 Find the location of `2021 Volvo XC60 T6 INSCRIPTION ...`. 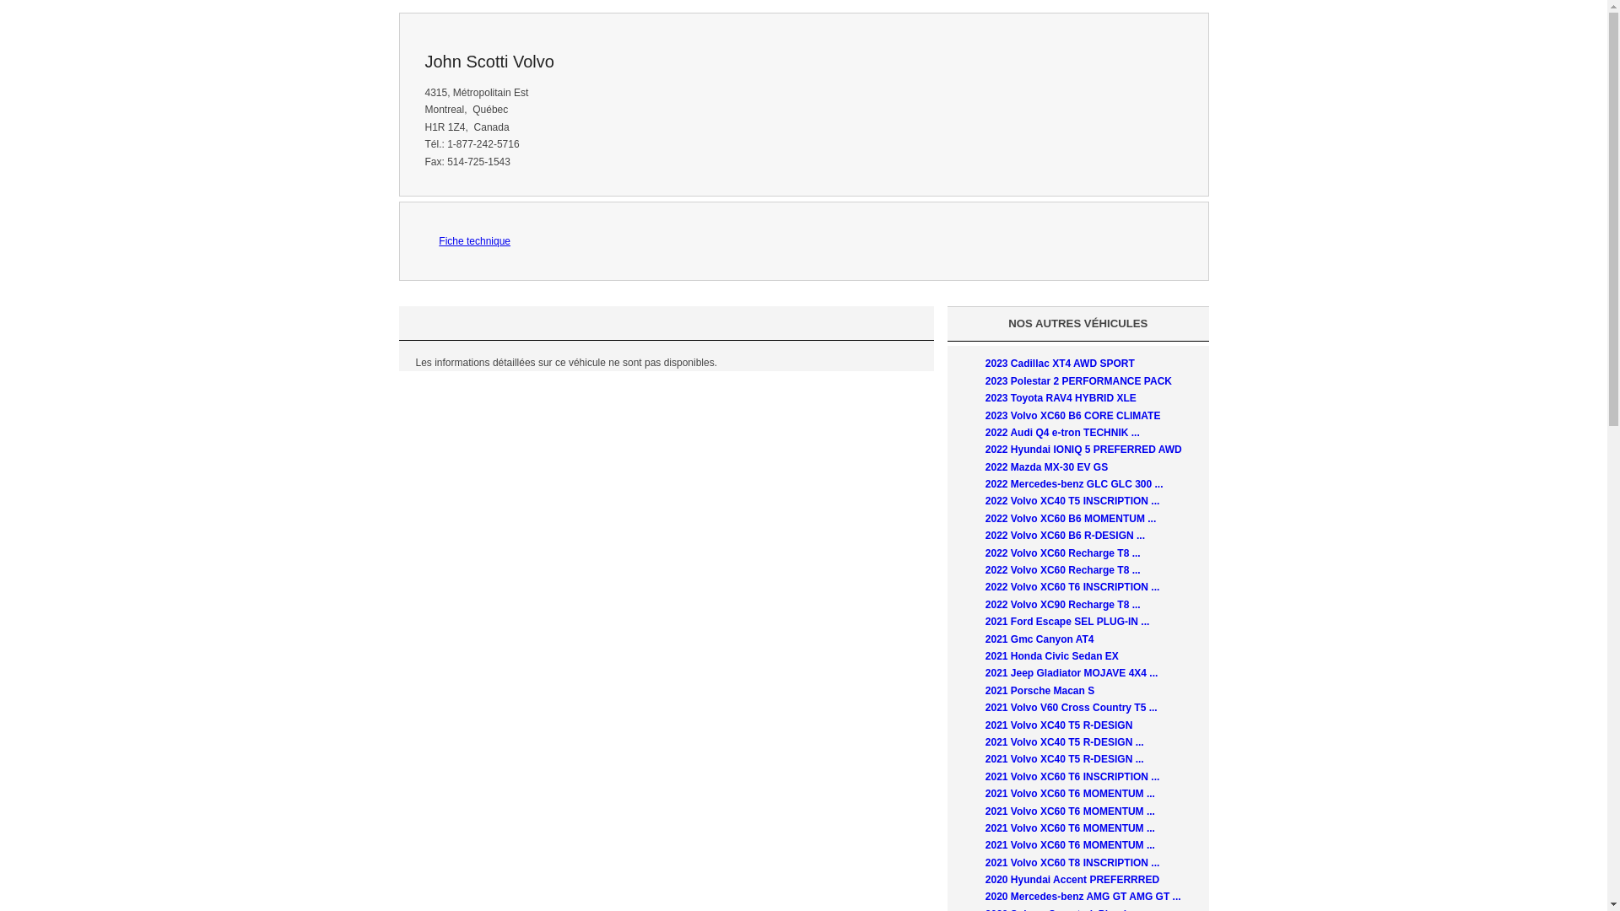

2021 Volvo XC60 T6 INSCRIPTION ... is located at coordinates (1073, 777).